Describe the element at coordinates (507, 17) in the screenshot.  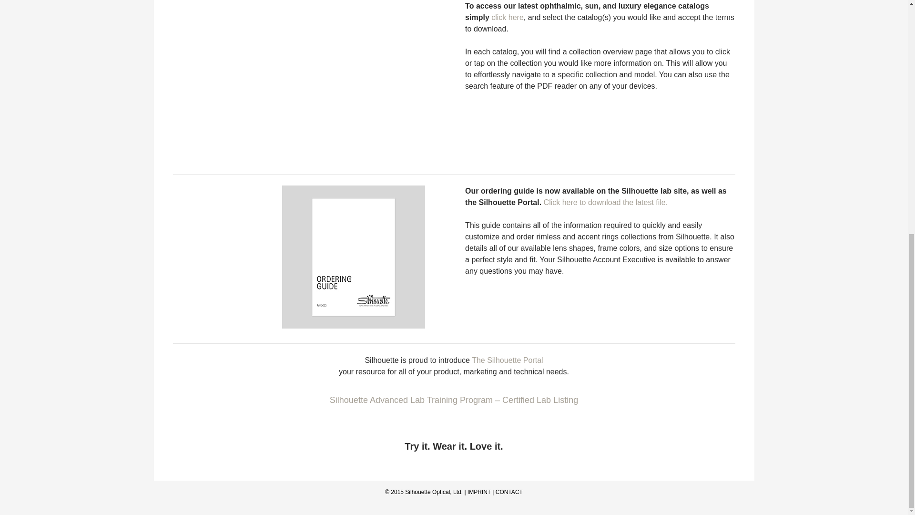
I see `click here` at that location.